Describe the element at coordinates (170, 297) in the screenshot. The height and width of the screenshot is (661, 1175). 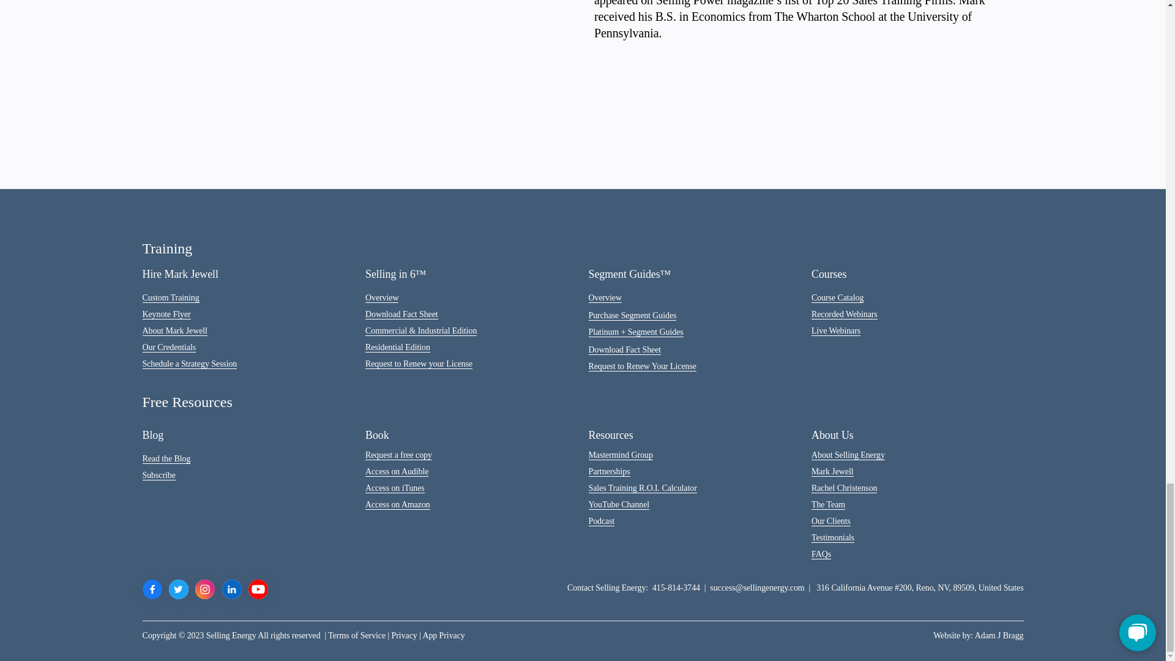
I see `Custom Training` at that location.